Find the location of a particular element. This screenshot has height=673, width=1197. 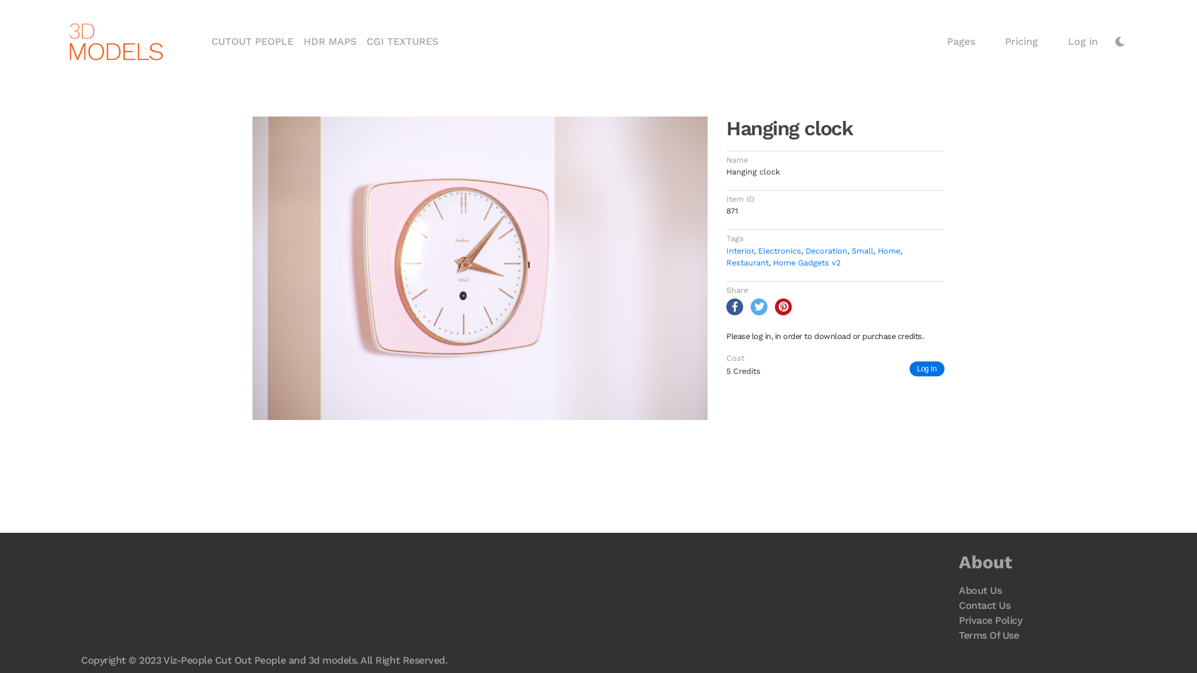

Home Gadgets v2 is located at coordinates (807, 263).